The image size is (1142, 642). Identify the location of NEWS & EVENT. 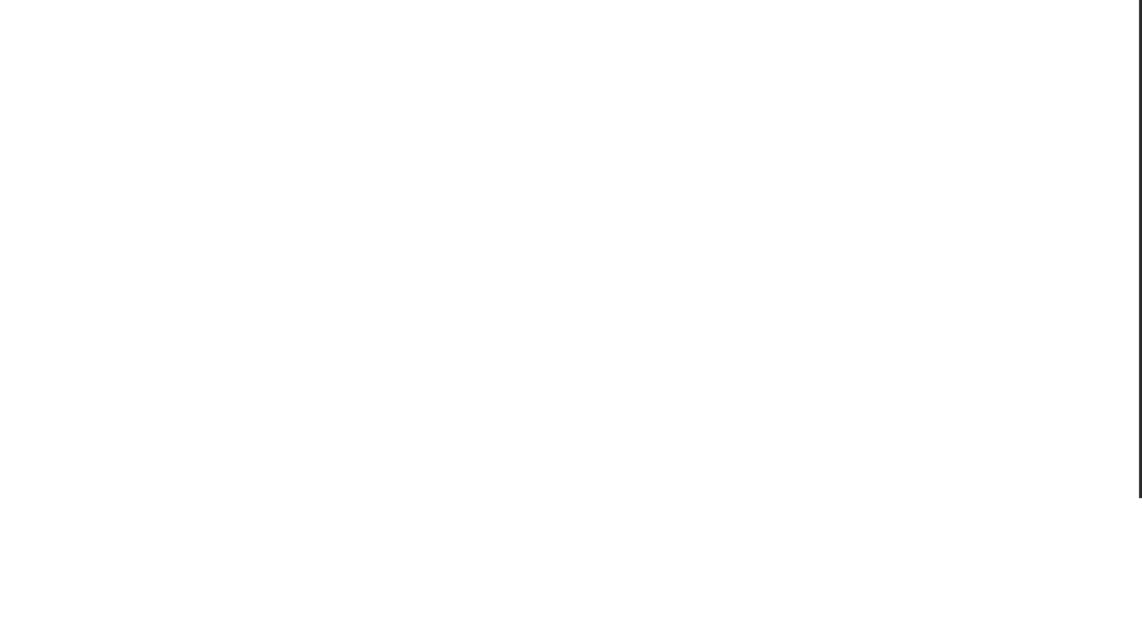
(641, 59).